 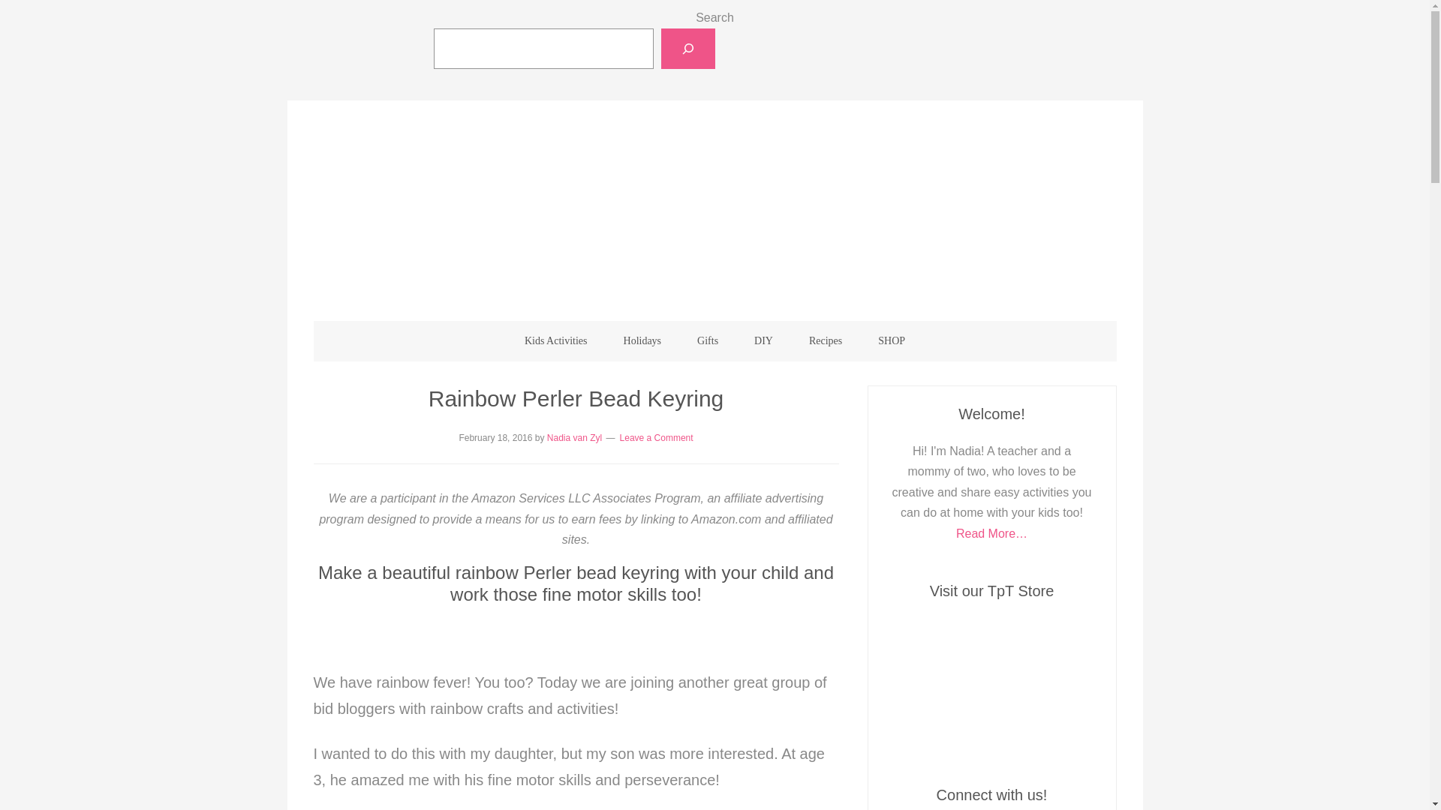 I want to click on Kids Activities, so click(x=555, y=340).